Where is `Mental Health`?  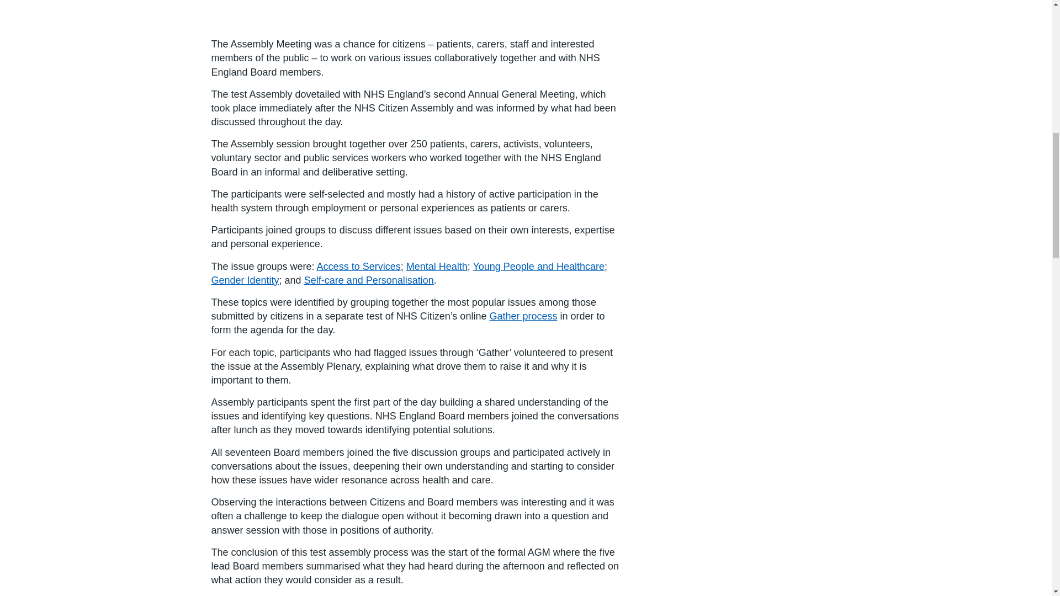
Mental Health is located at coordinates (436, 266).